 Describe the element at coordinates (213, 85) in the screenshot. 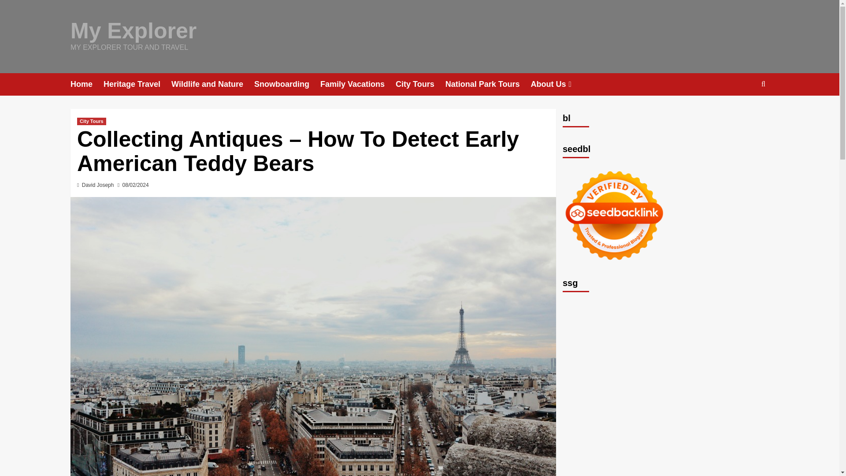

I see `Wildlife and Nature` at that location.